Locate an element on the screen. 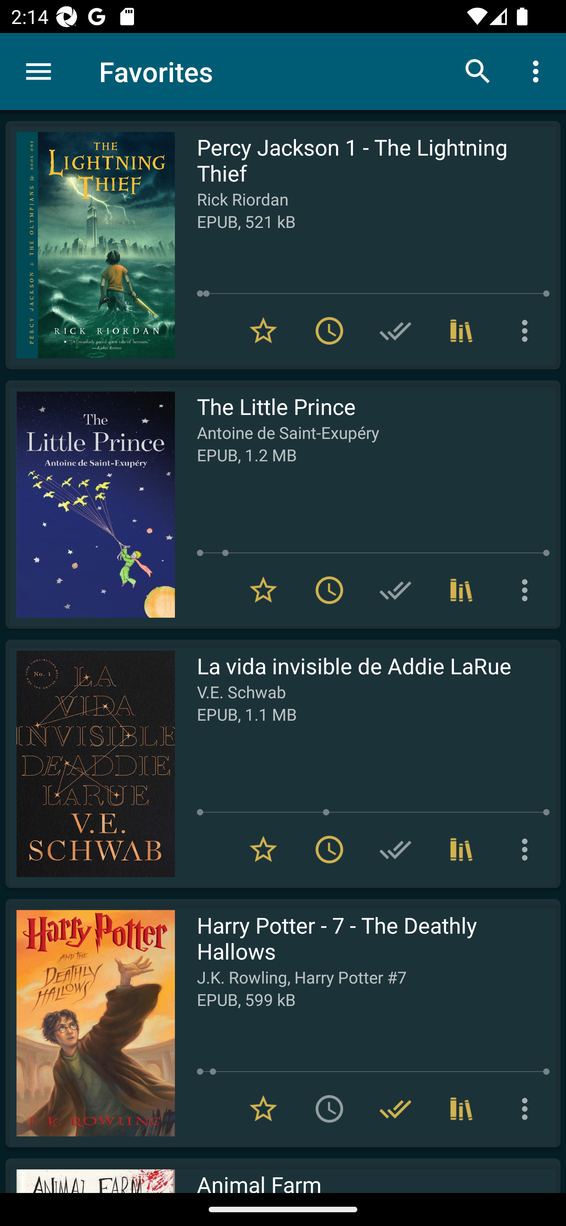 This screenshot has height=1226, width=566. Add to Have read is located at coordinates (395, 589).